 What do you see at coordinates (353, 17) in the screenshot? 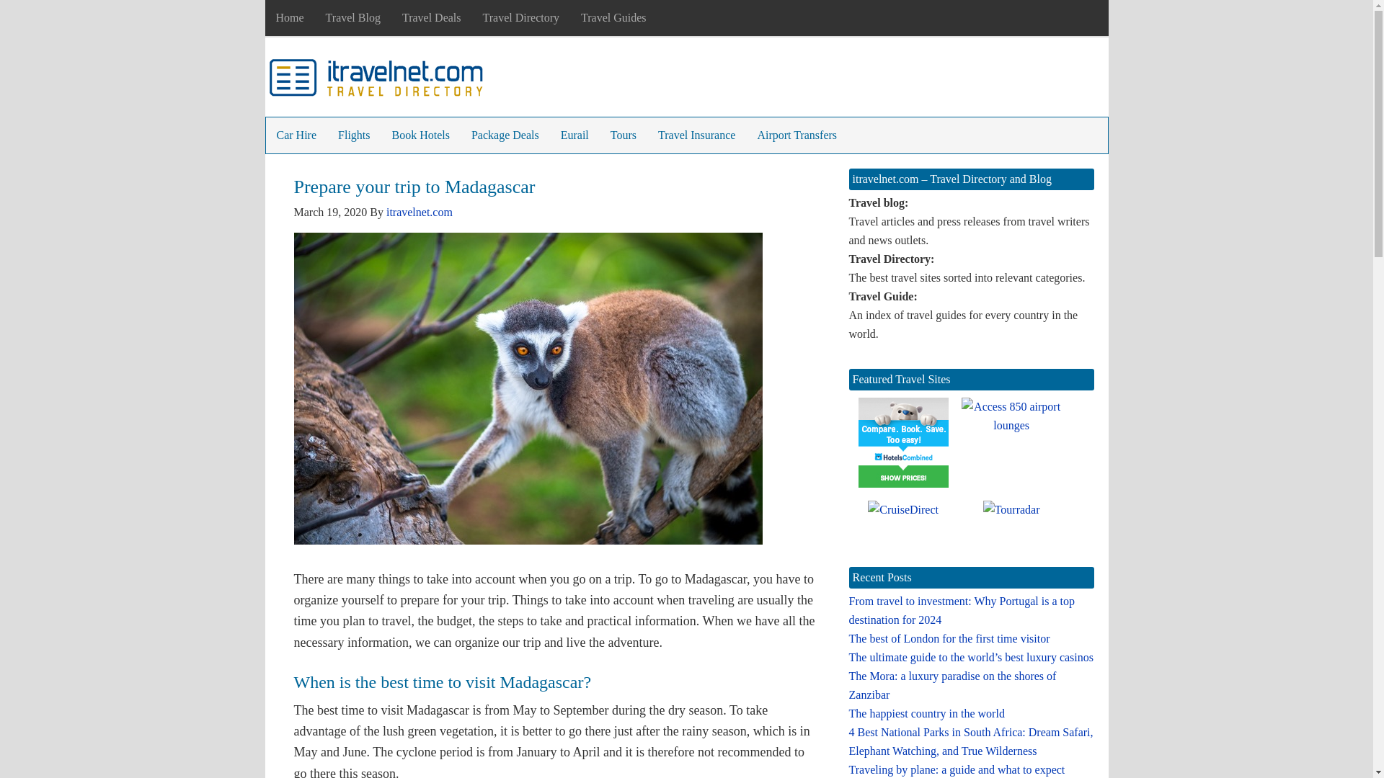
I see `Travel Blog` at bounding box center [353, 17].